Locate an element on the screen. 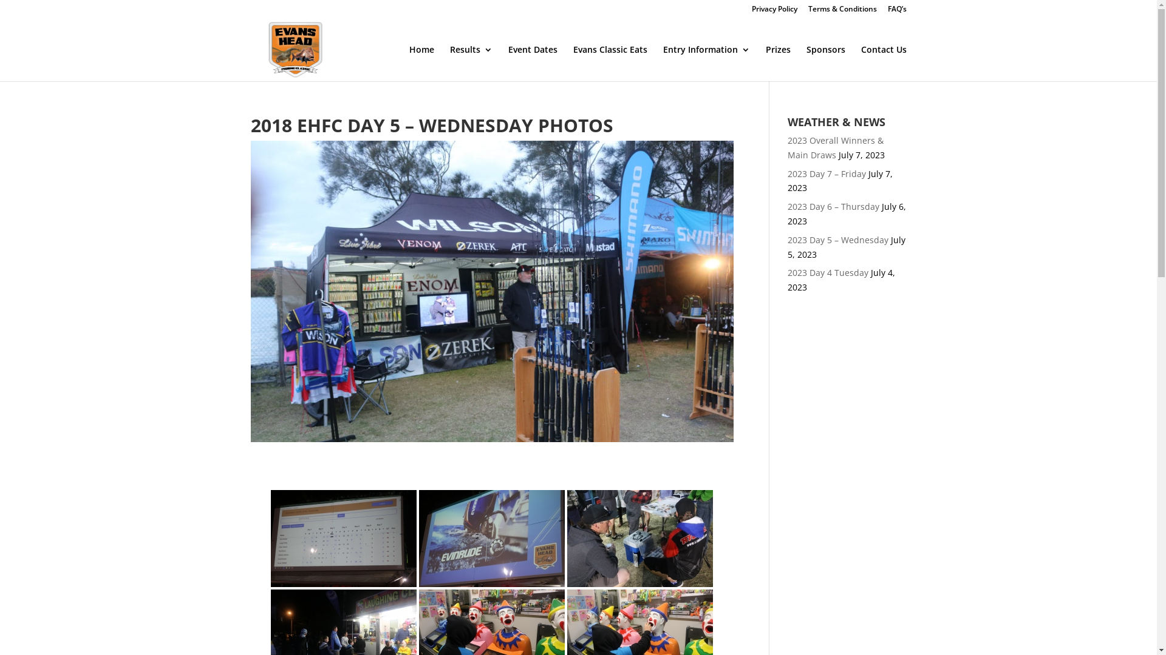 This screenshot has width=1166, height=655. Home is located at coordinates (421, 63).